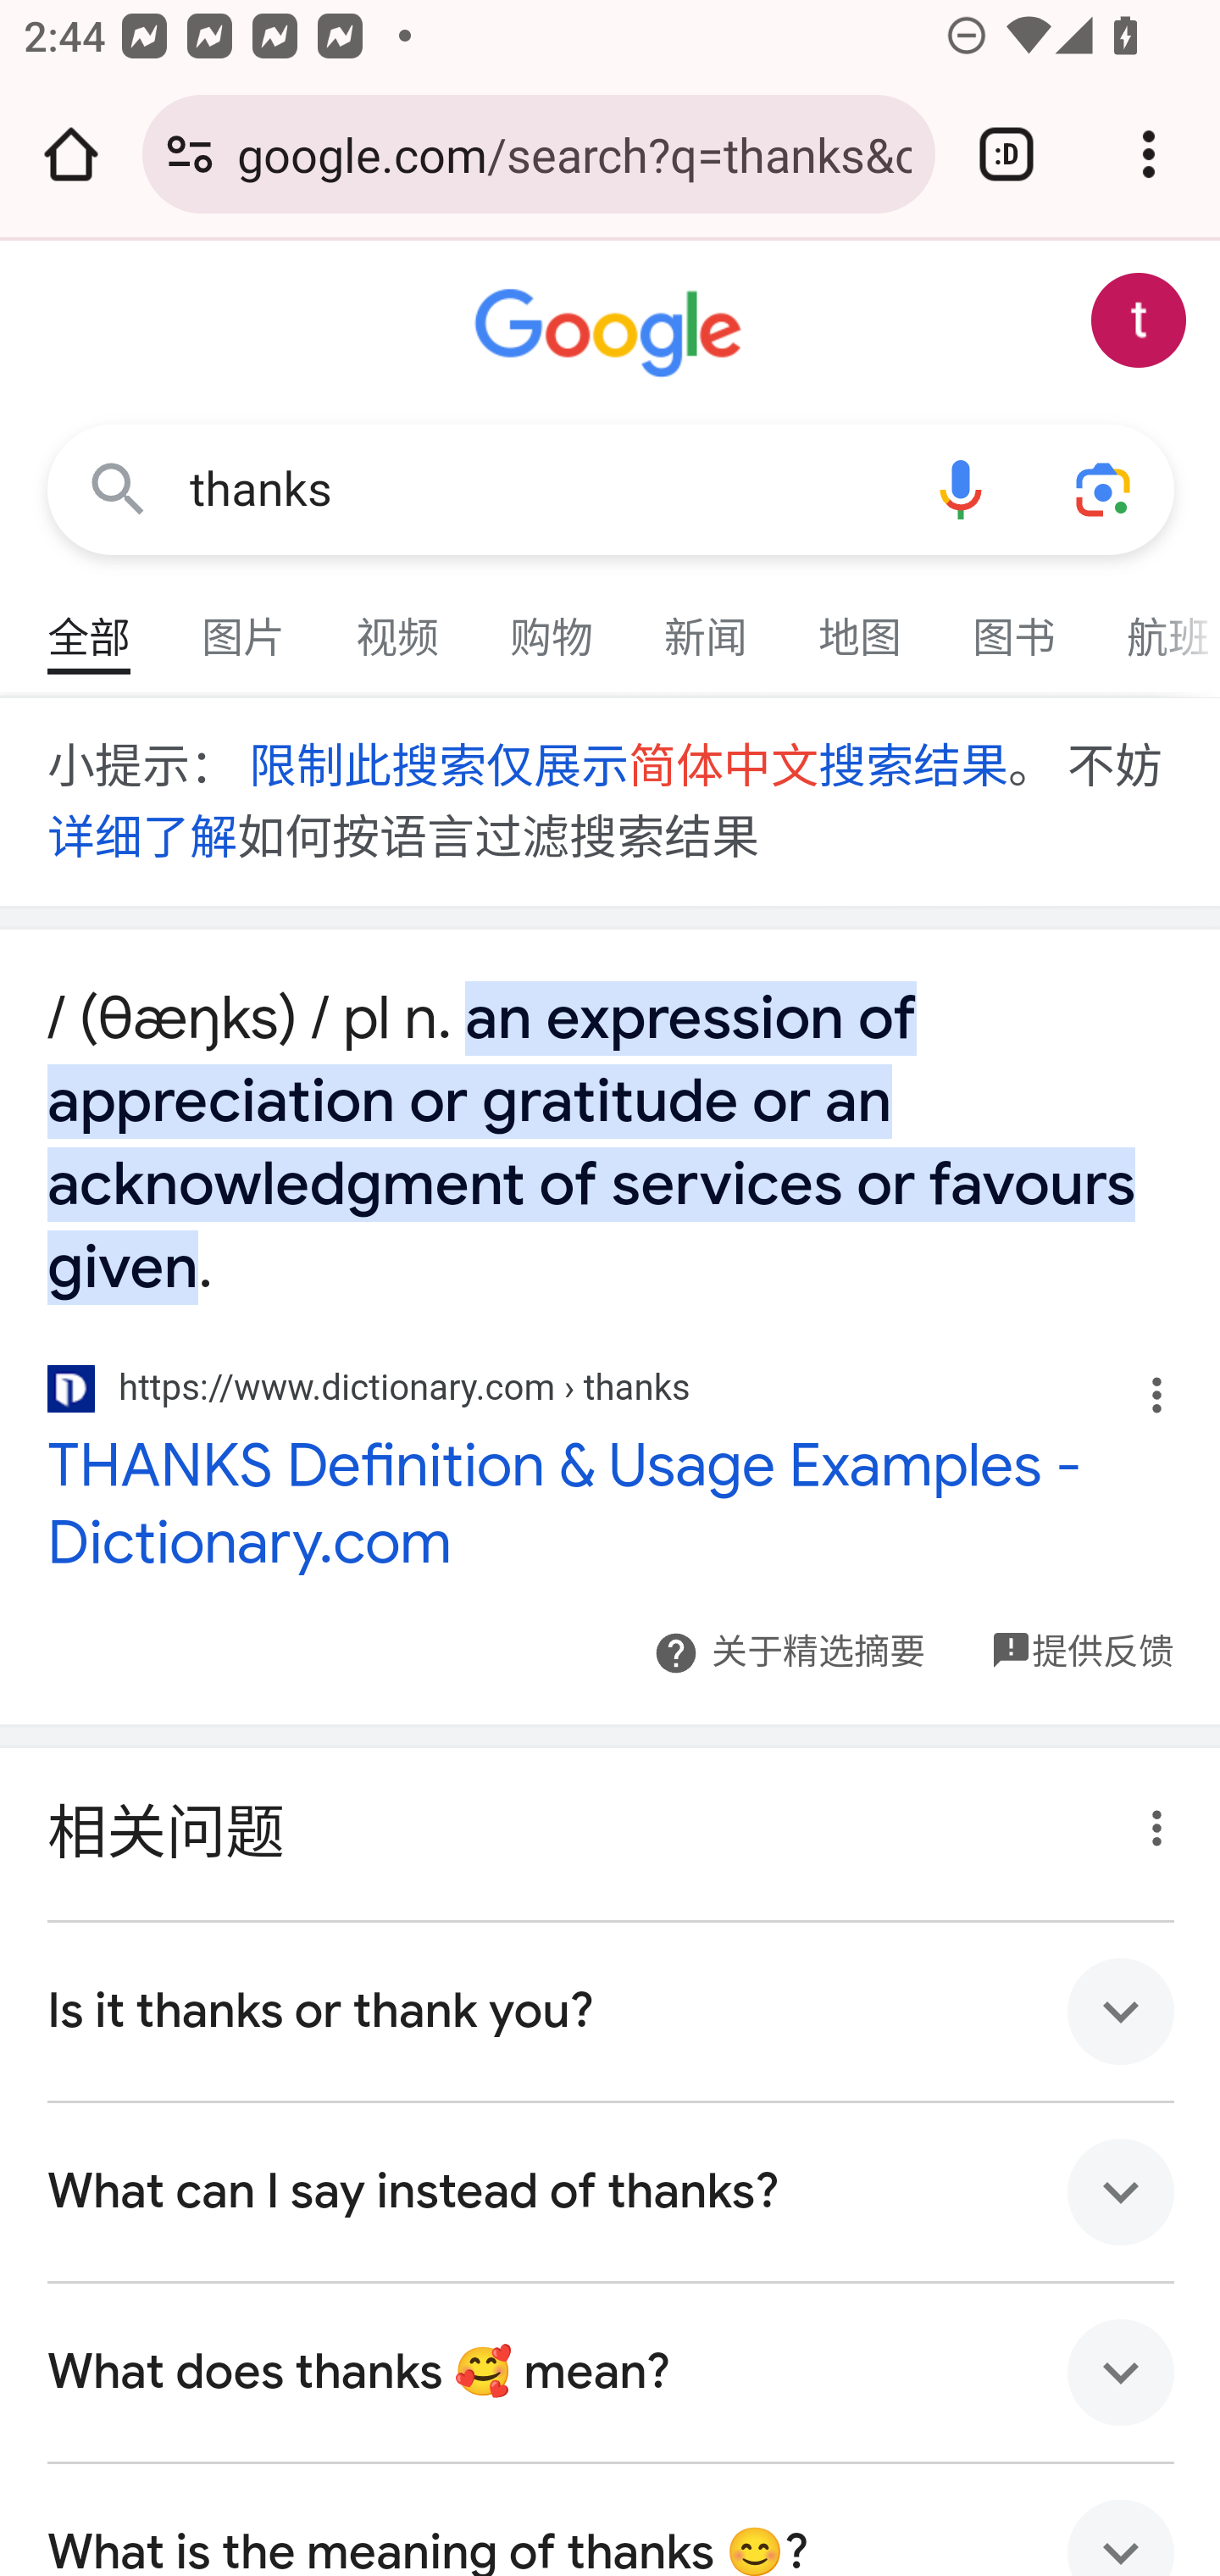 This screenshot has height=2576, width=1220. Describe the element at coordinates (244, 622) in the screenshot. I see `图片` at that location.